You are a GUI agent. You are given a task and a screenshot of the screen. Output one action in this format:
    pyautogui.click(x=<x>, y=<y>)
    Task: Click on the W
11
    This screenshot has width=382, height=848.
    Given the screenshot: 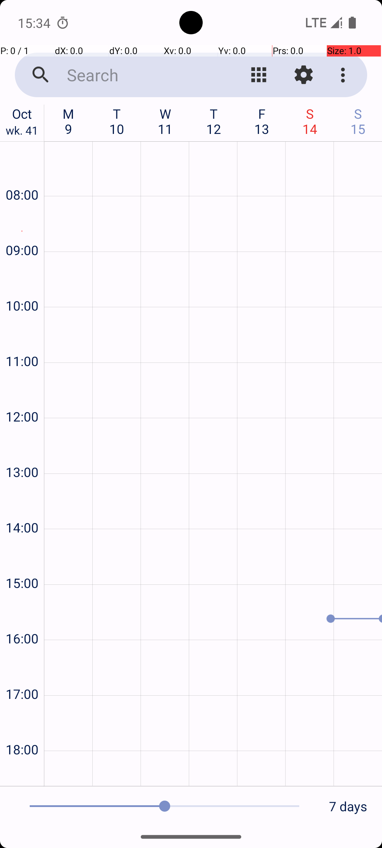 What is the action you would take?
    pyautogui.click(x=166, y=121)
    